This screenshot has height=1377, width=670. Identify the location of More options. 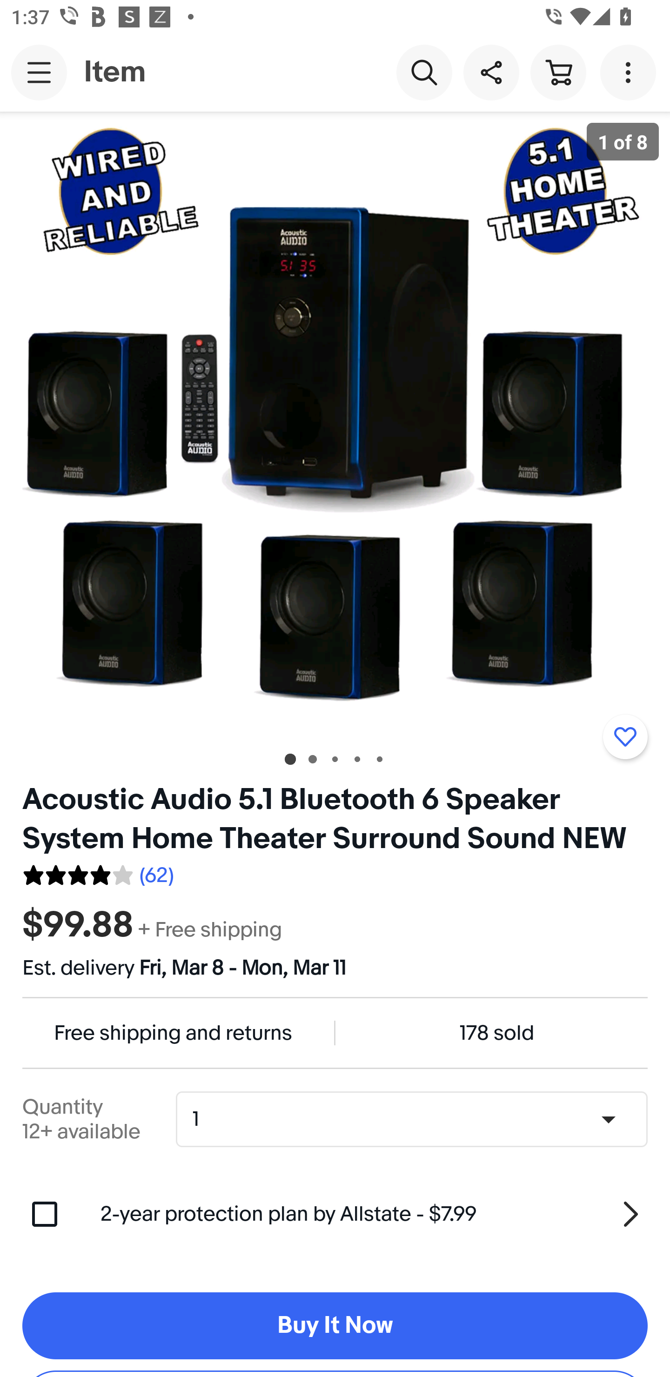
(631, 72).